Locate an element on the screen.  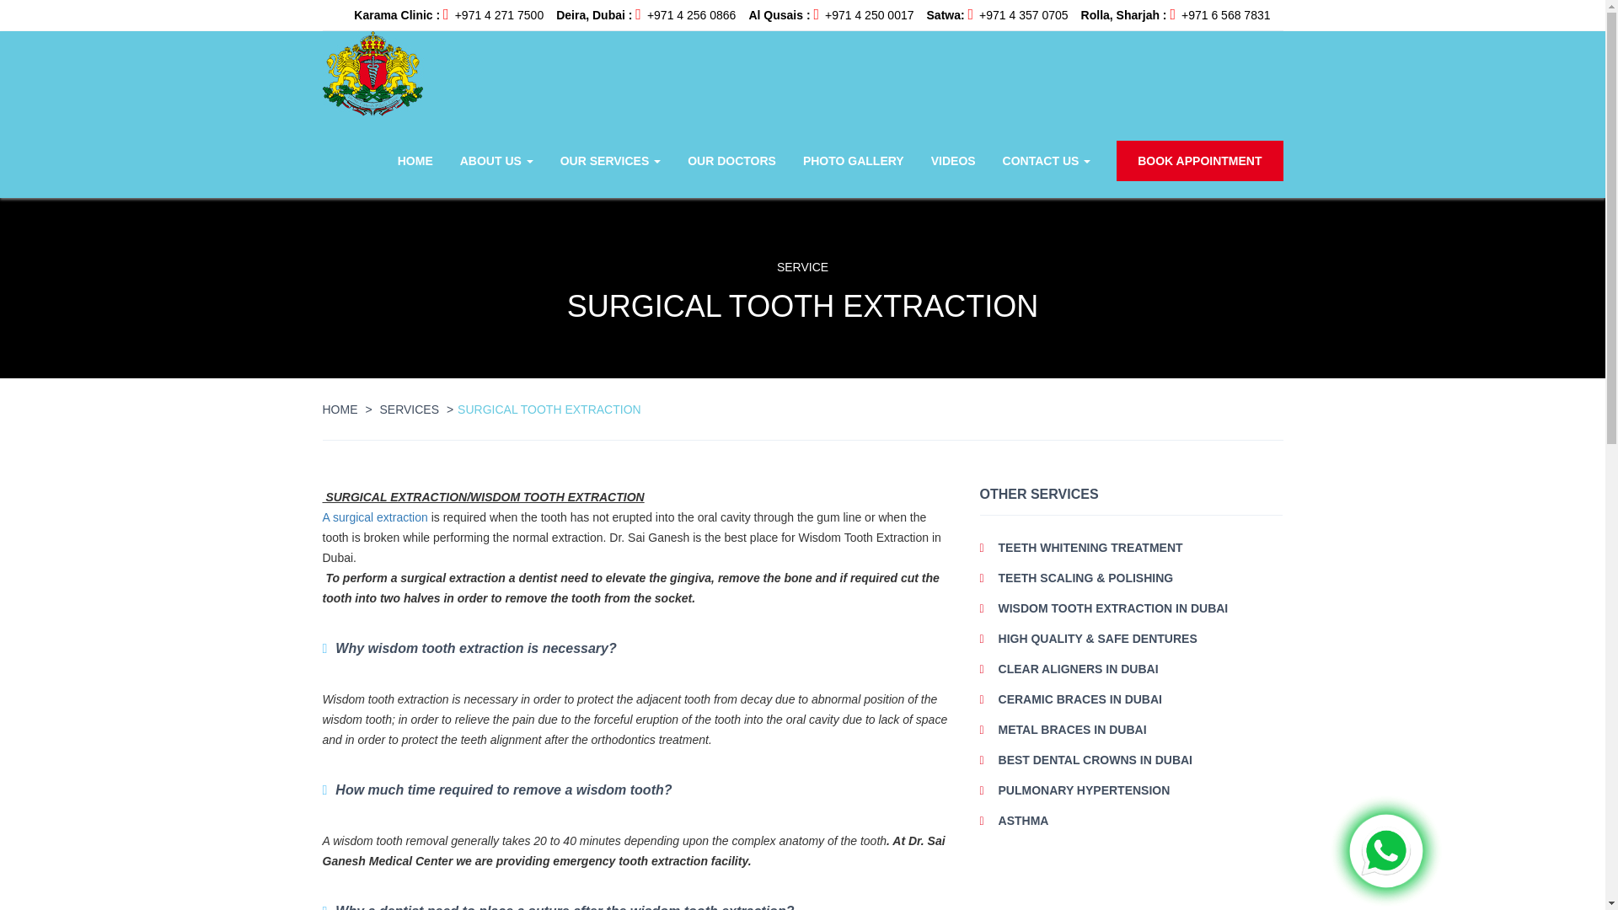
ABOUT US is located at coordinates (546, 216).